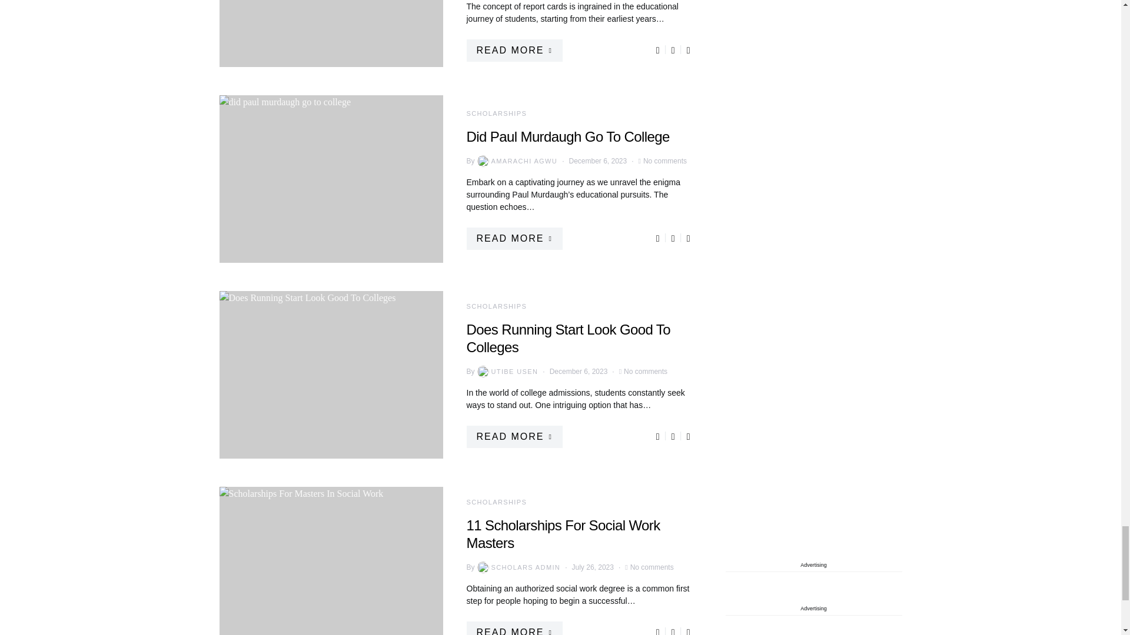  What do you see at coordinates (506, 372) in the screenshot?
I see `View all posts by Utibe Usen` at bounding box center [506, 372].